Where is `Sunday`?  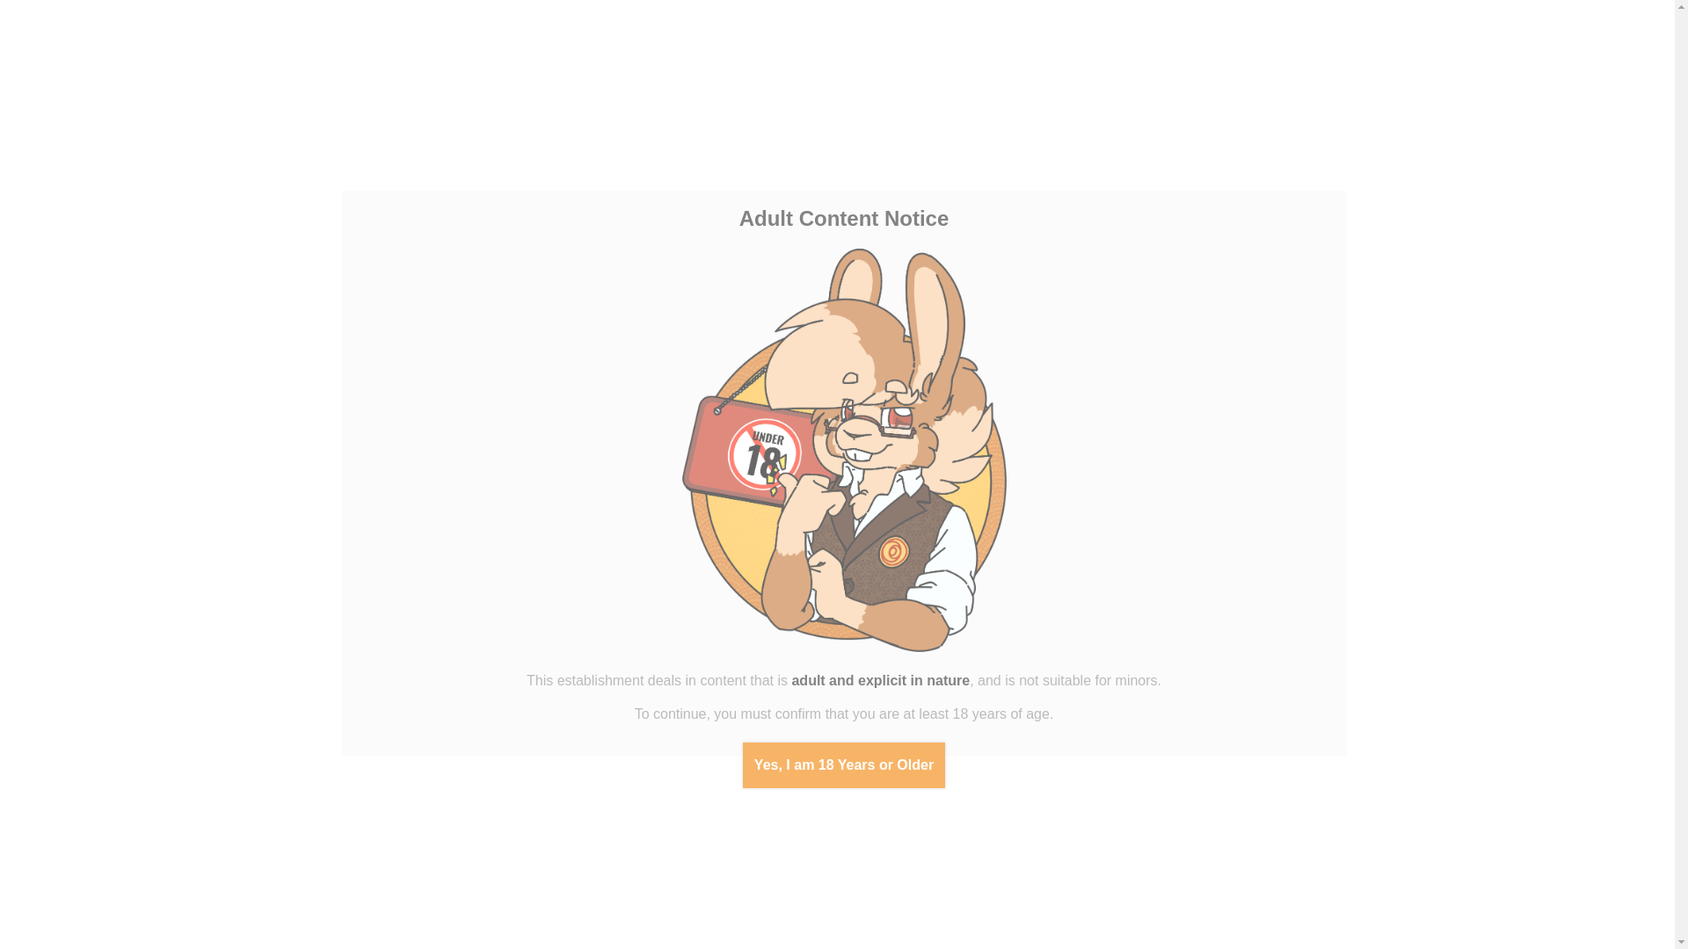 Sunday is located at coordinates (199, 545).